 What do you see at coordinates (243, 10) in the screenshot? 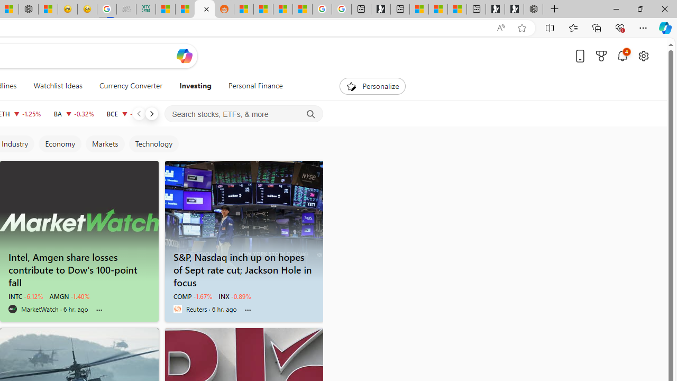
I see `R******* | Trusted Community Engagement and Contributions` at bounding box center [243, 10].